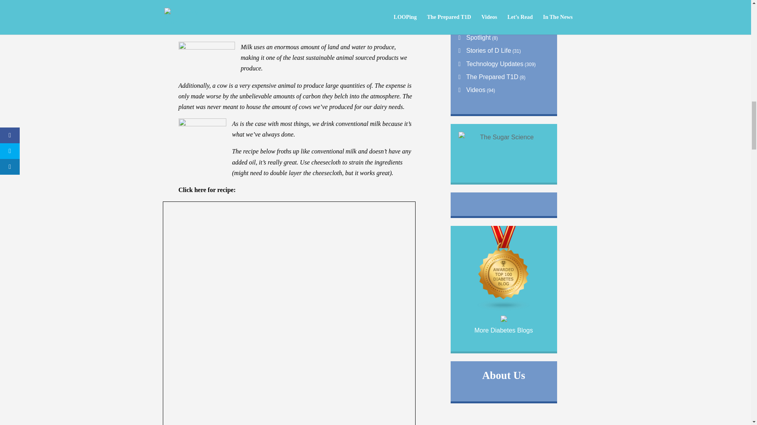 The width and height of the screenshot is (757, 425). What do you see at coordinates (504, 309) in the screenshot?
I see `Diabetes blogs` at bounding box center [504, 309].